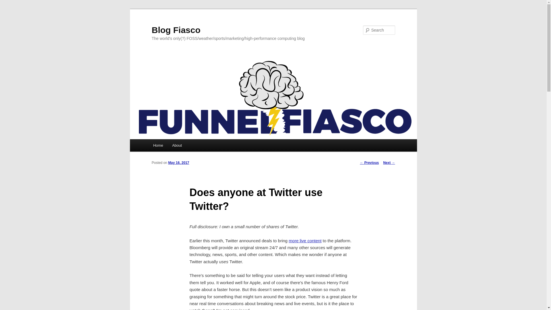 The width and height of the screenshot is (551, 310). What do you see at coordinates (179, 162) in the screenshot?
I see `May 16, 2017` at bounding box center [179, 162].